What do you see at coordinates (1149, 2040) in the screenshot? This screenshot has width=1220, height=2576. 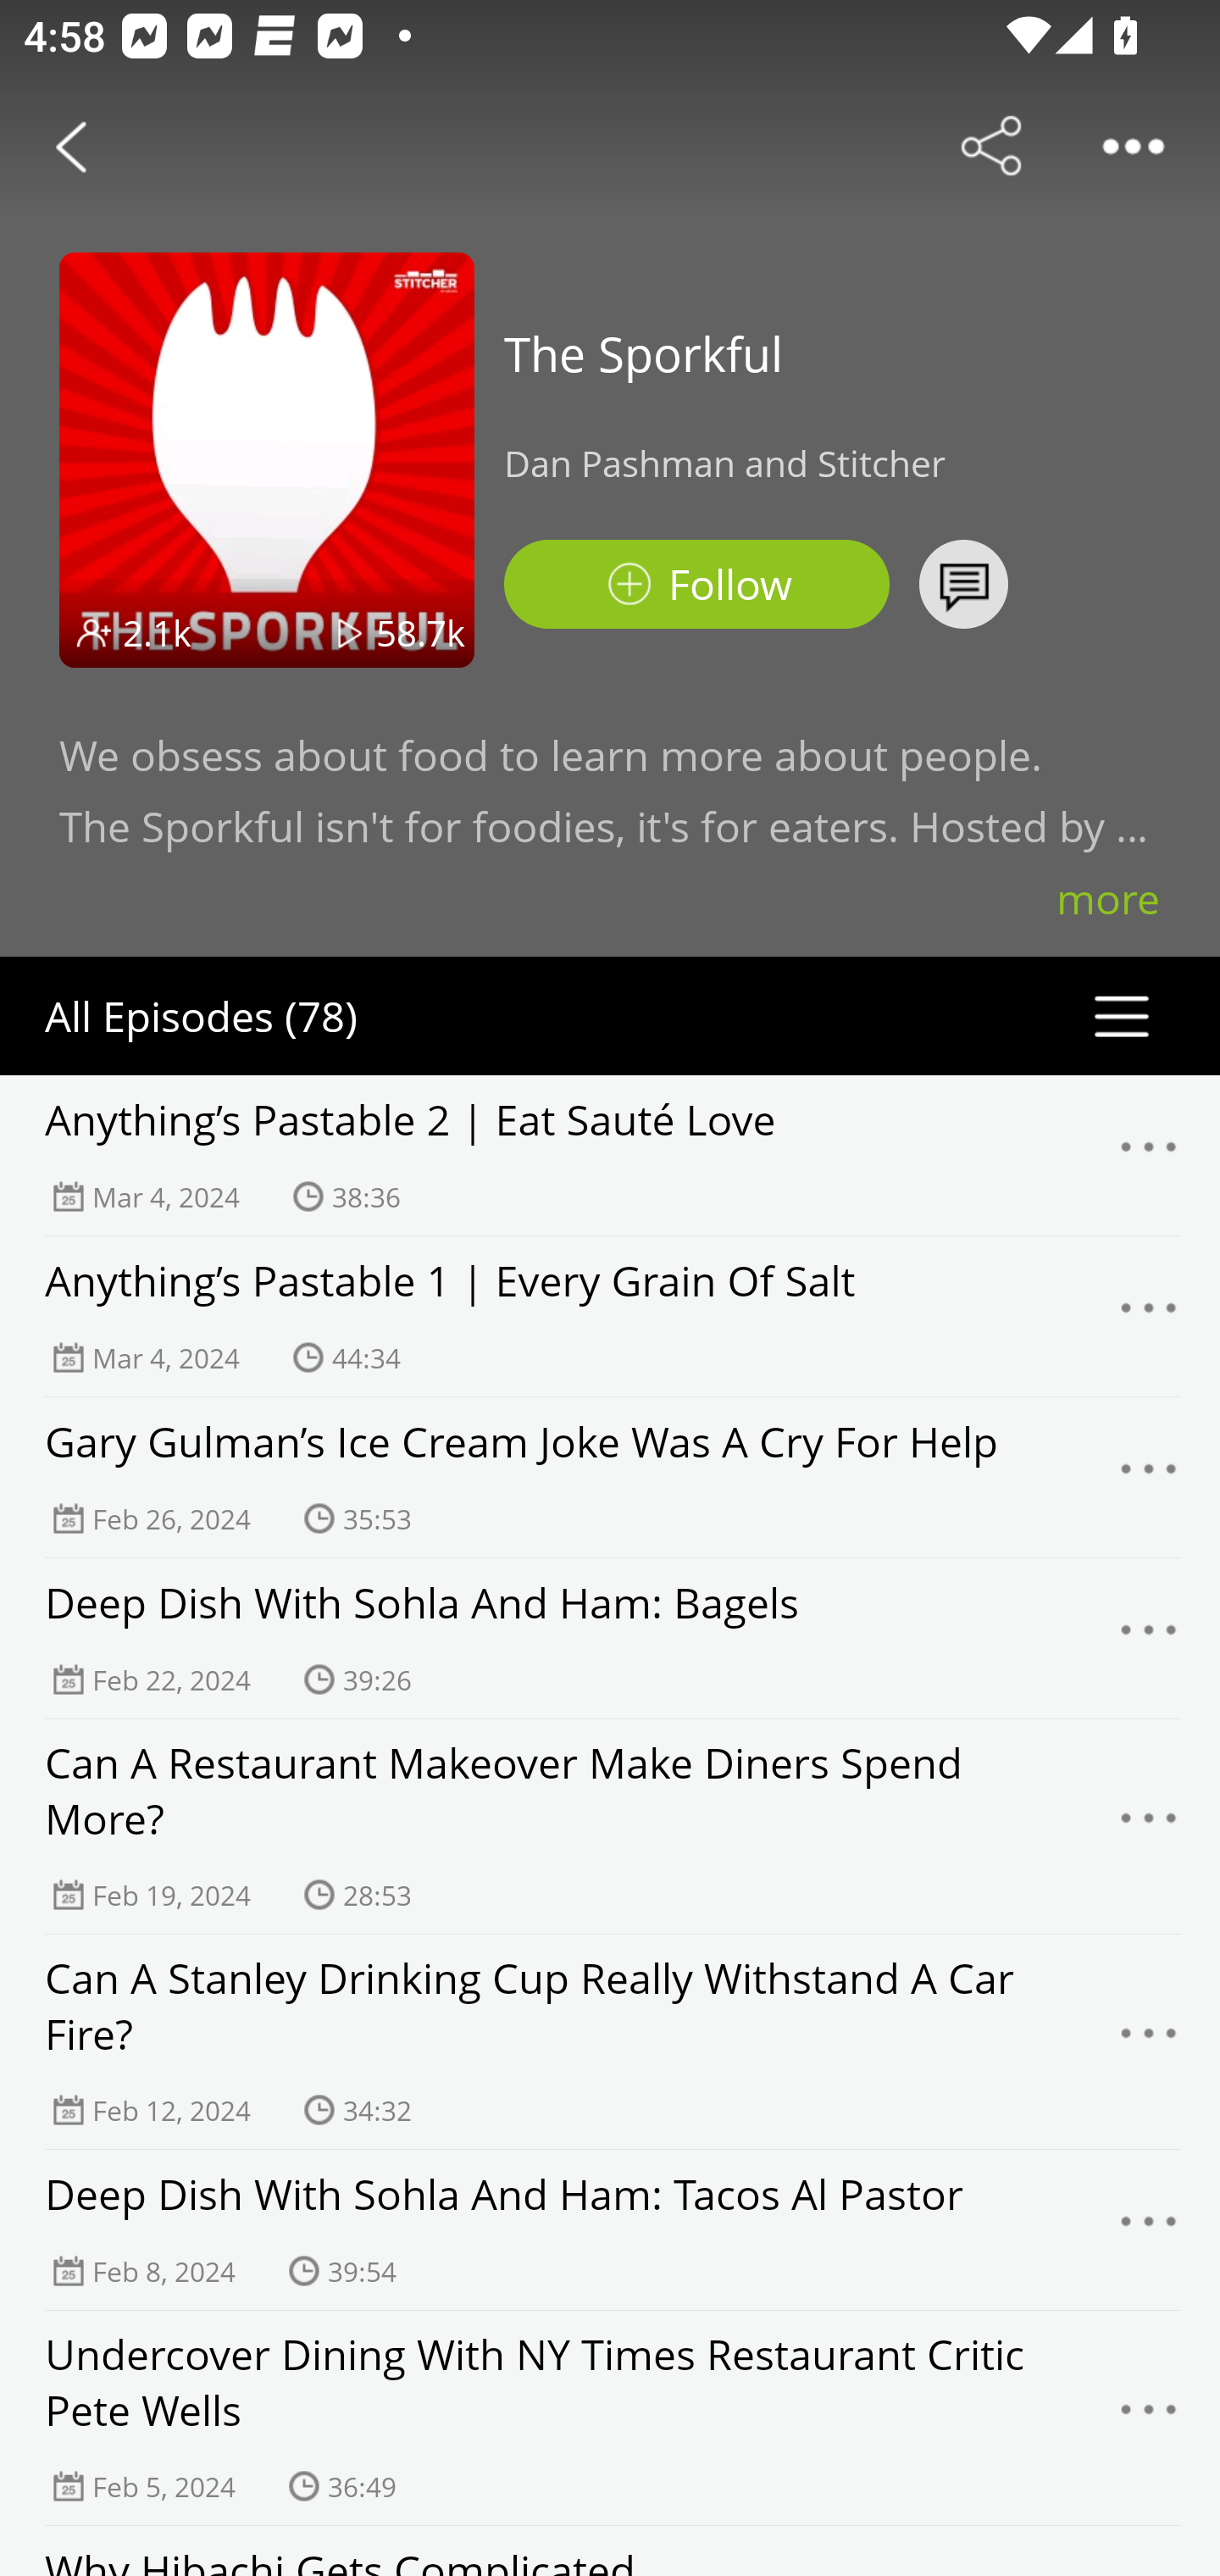 I see `Menu` at bounding box center [1149, 2040].